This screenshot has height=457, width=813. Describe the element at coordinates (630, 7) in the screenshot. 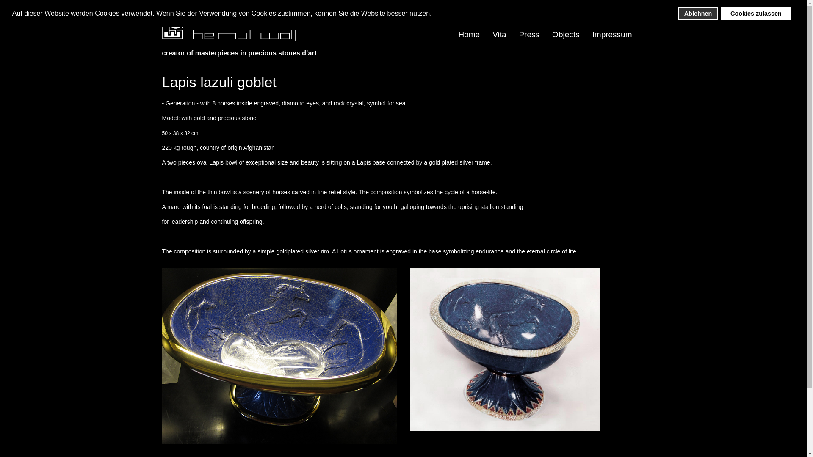

I see `Deutsch` at that location.